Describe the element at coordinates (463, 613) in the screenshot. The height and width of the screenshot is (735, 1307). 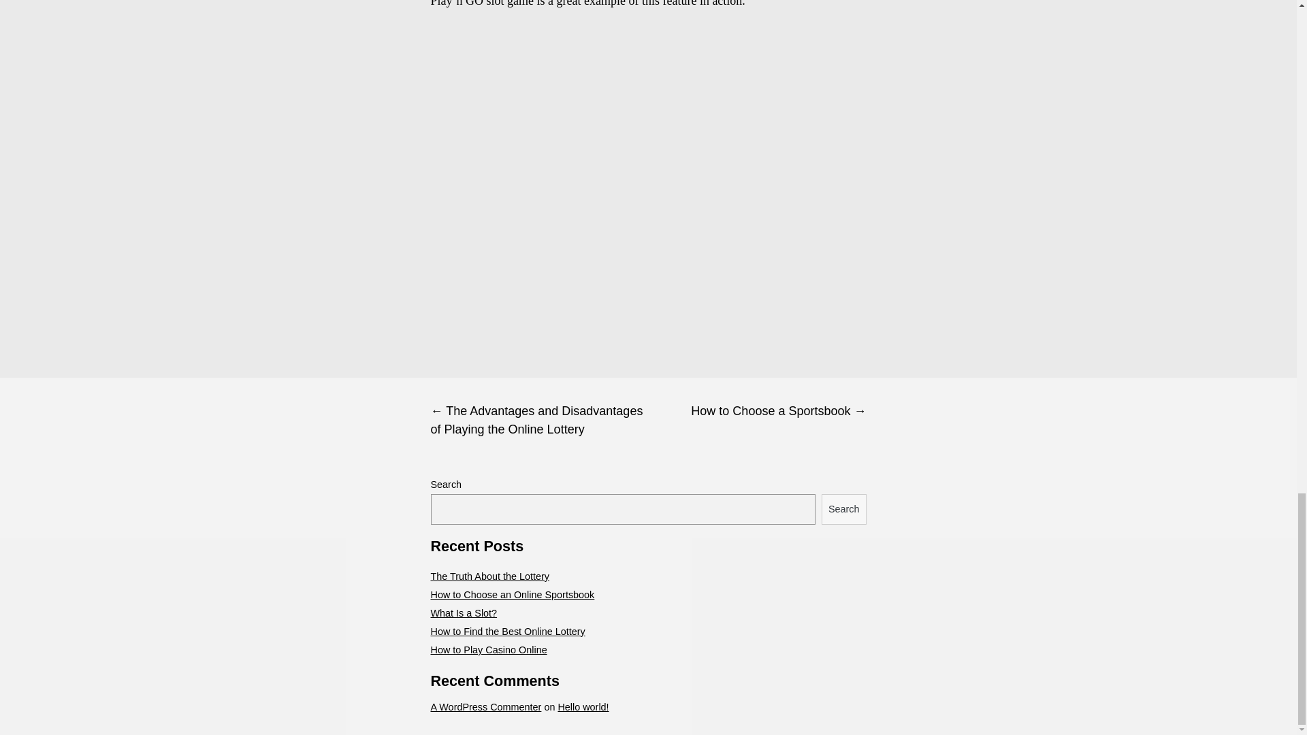
I see `What Is a Slot?` at that location.